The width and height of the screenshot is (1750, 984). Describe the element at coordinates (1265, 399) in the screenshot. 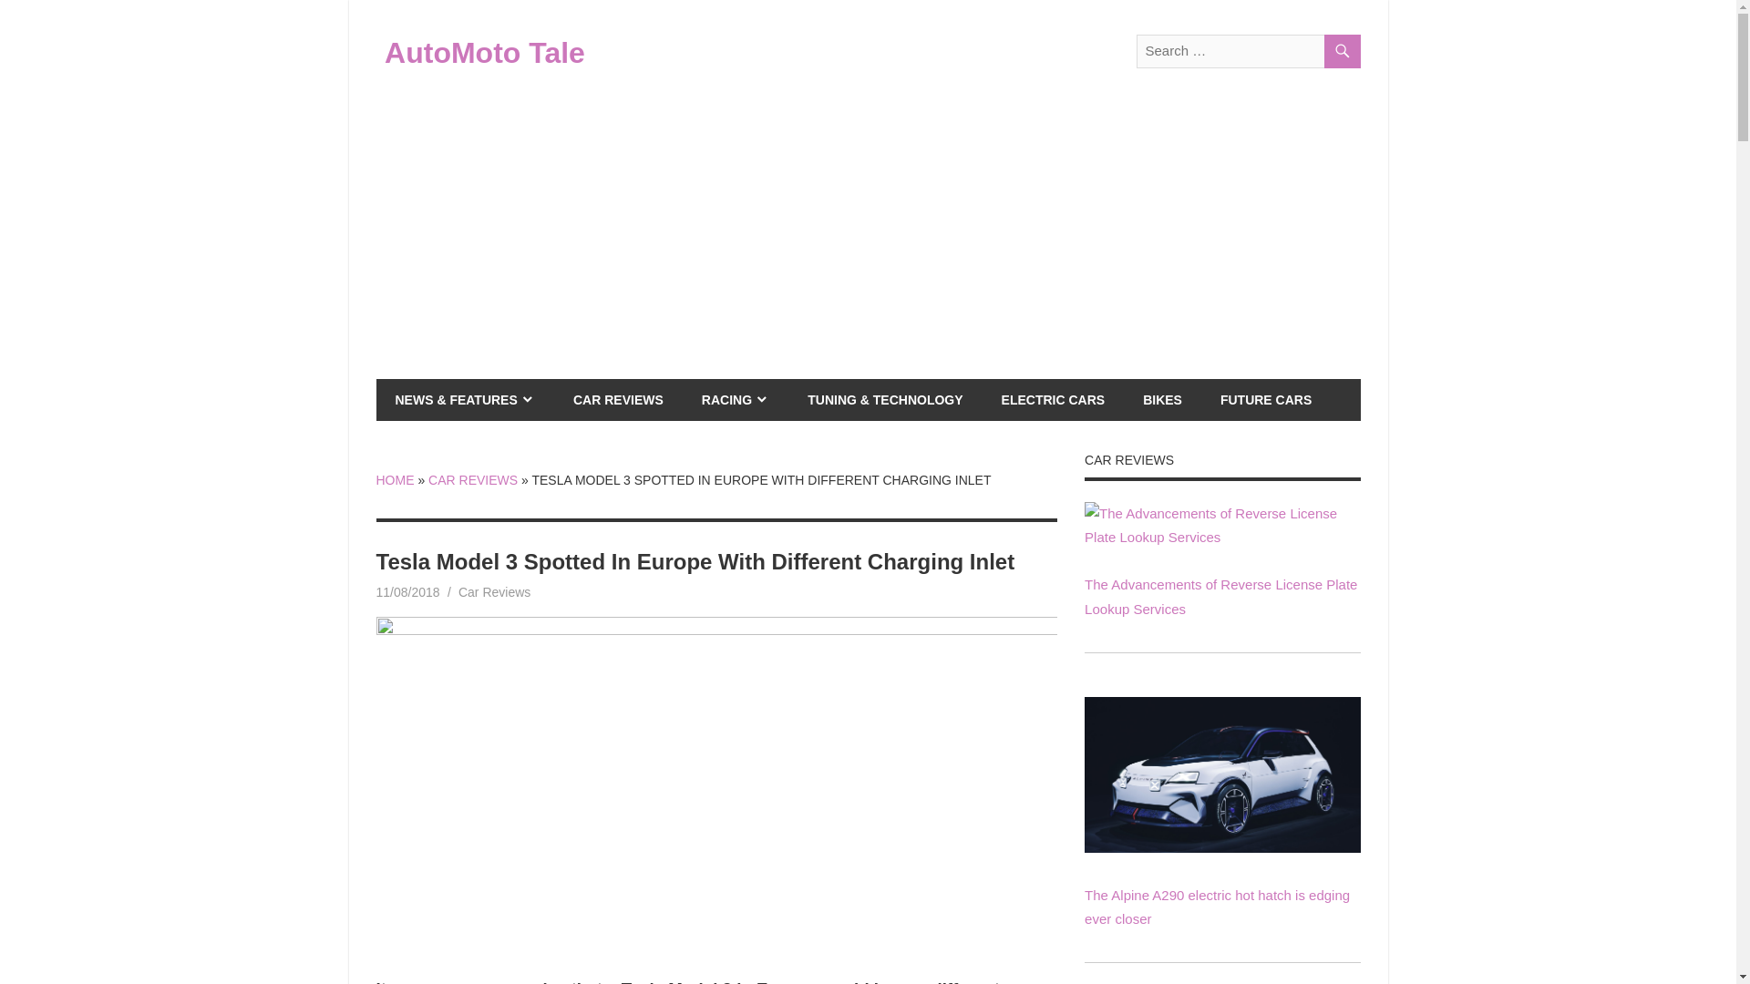

I see `FUTURE CARS` at that location.